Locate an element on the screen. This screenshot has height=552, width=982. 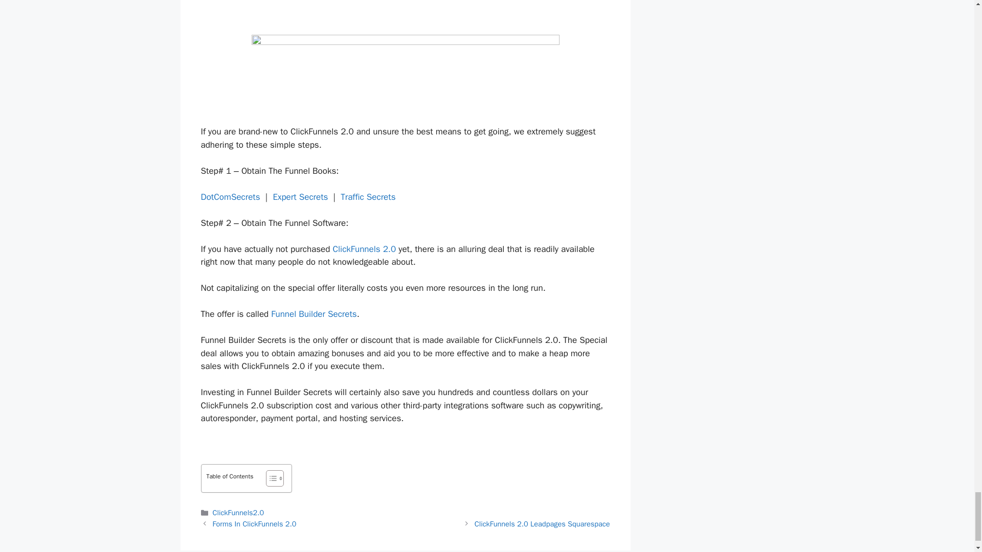
Traffic Secrets is located at coordinates (368, 197).